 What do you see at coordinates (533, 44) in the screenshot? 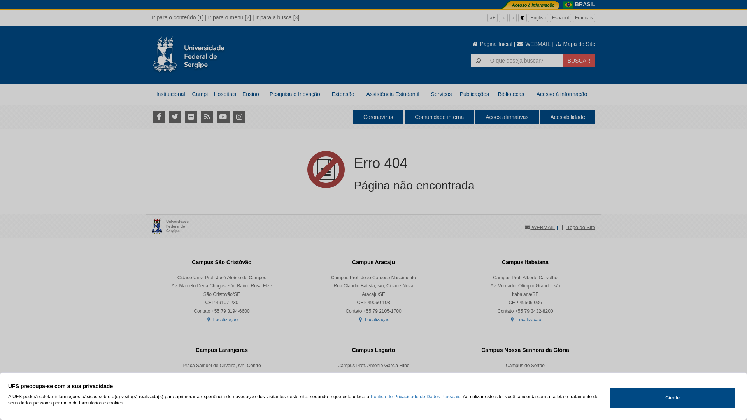
I see `WEBMAIL` at bounding box center [533, 44].